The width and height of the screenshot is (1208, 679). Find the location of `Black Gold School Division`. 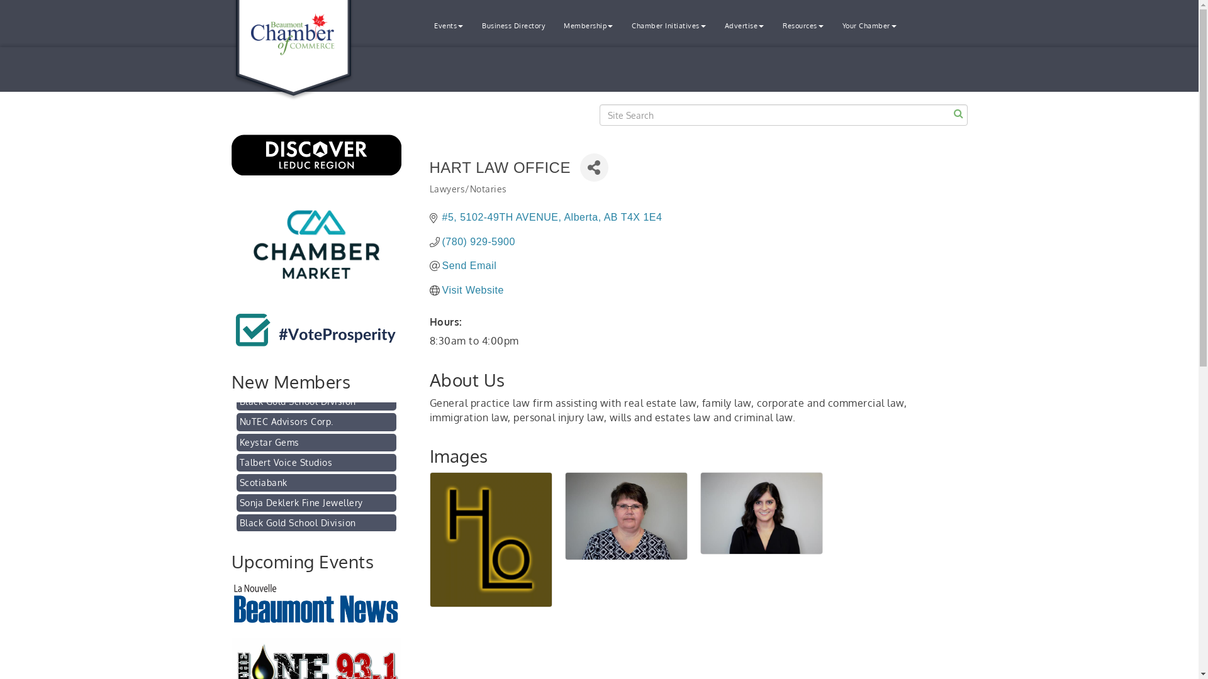

Black Gold School Division is located at coordinates (316, 423).